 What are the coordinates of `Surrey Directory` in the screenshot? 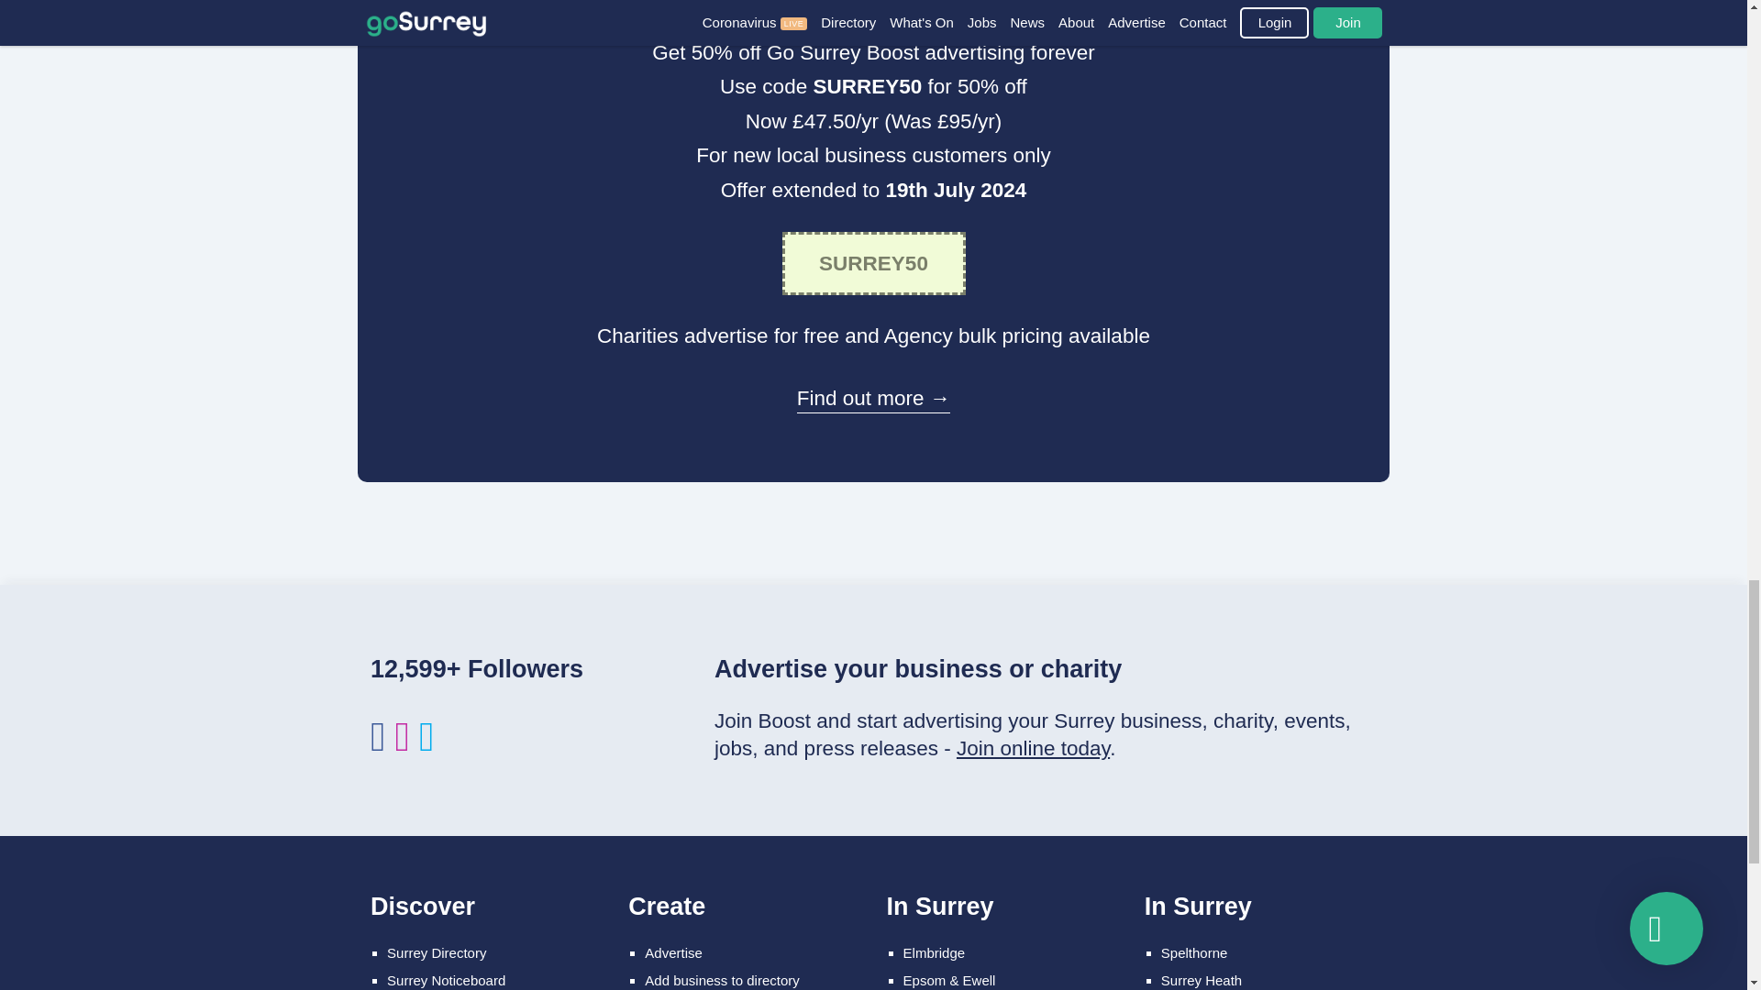 It's located at (437, 952).